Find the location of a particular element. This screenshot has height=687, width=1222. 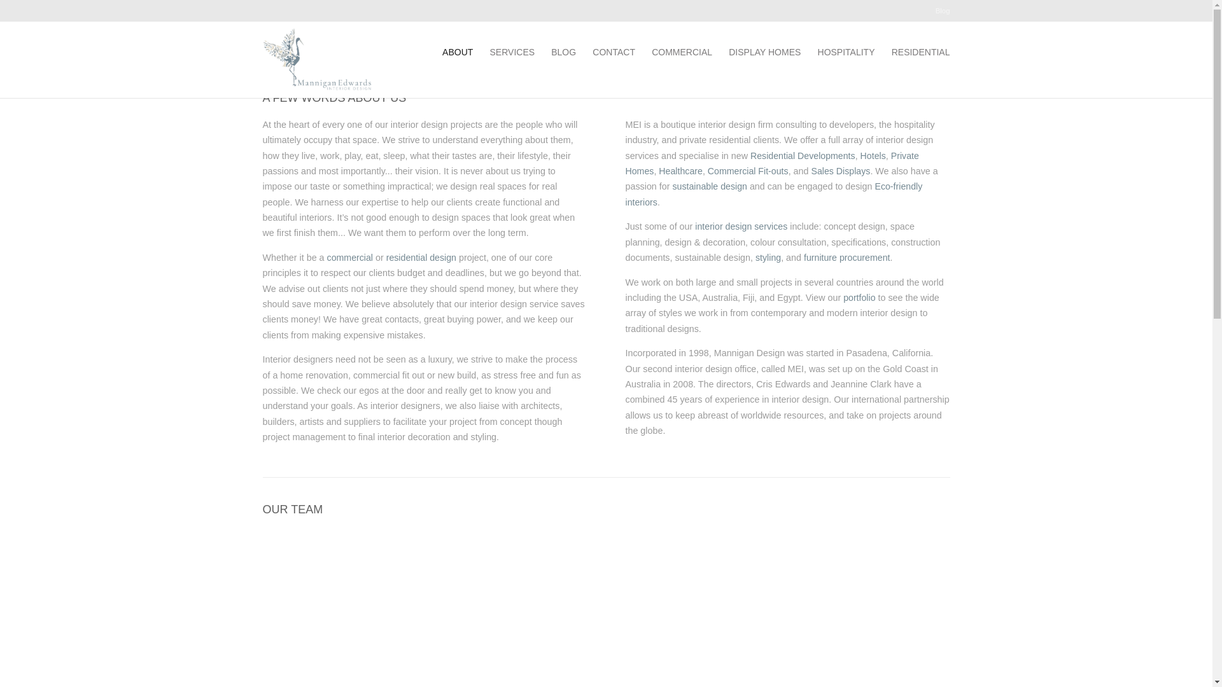

Blog is located at coordinates (943, 15).